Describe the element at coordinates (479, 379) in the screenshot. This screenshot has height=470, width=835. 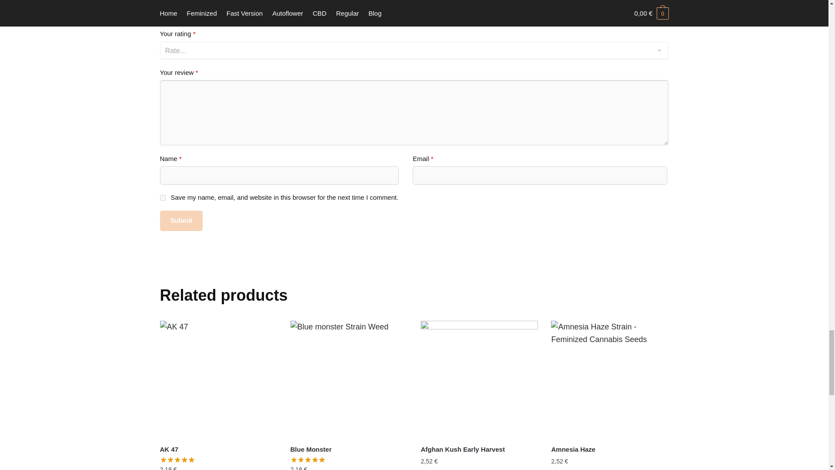
I see `Afghan Kush Early Harvest` at that location.